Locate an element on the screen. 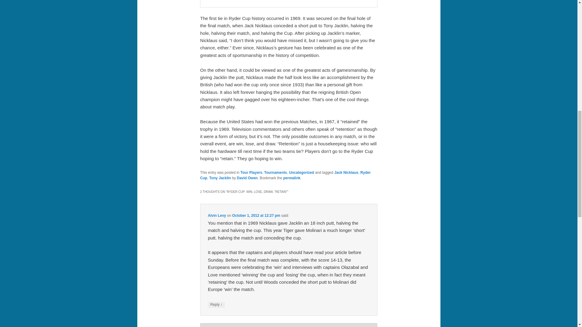 Image resolution: width=582 pixels, height=327 pixels. Tournaments is located at coordinates (275, 172).